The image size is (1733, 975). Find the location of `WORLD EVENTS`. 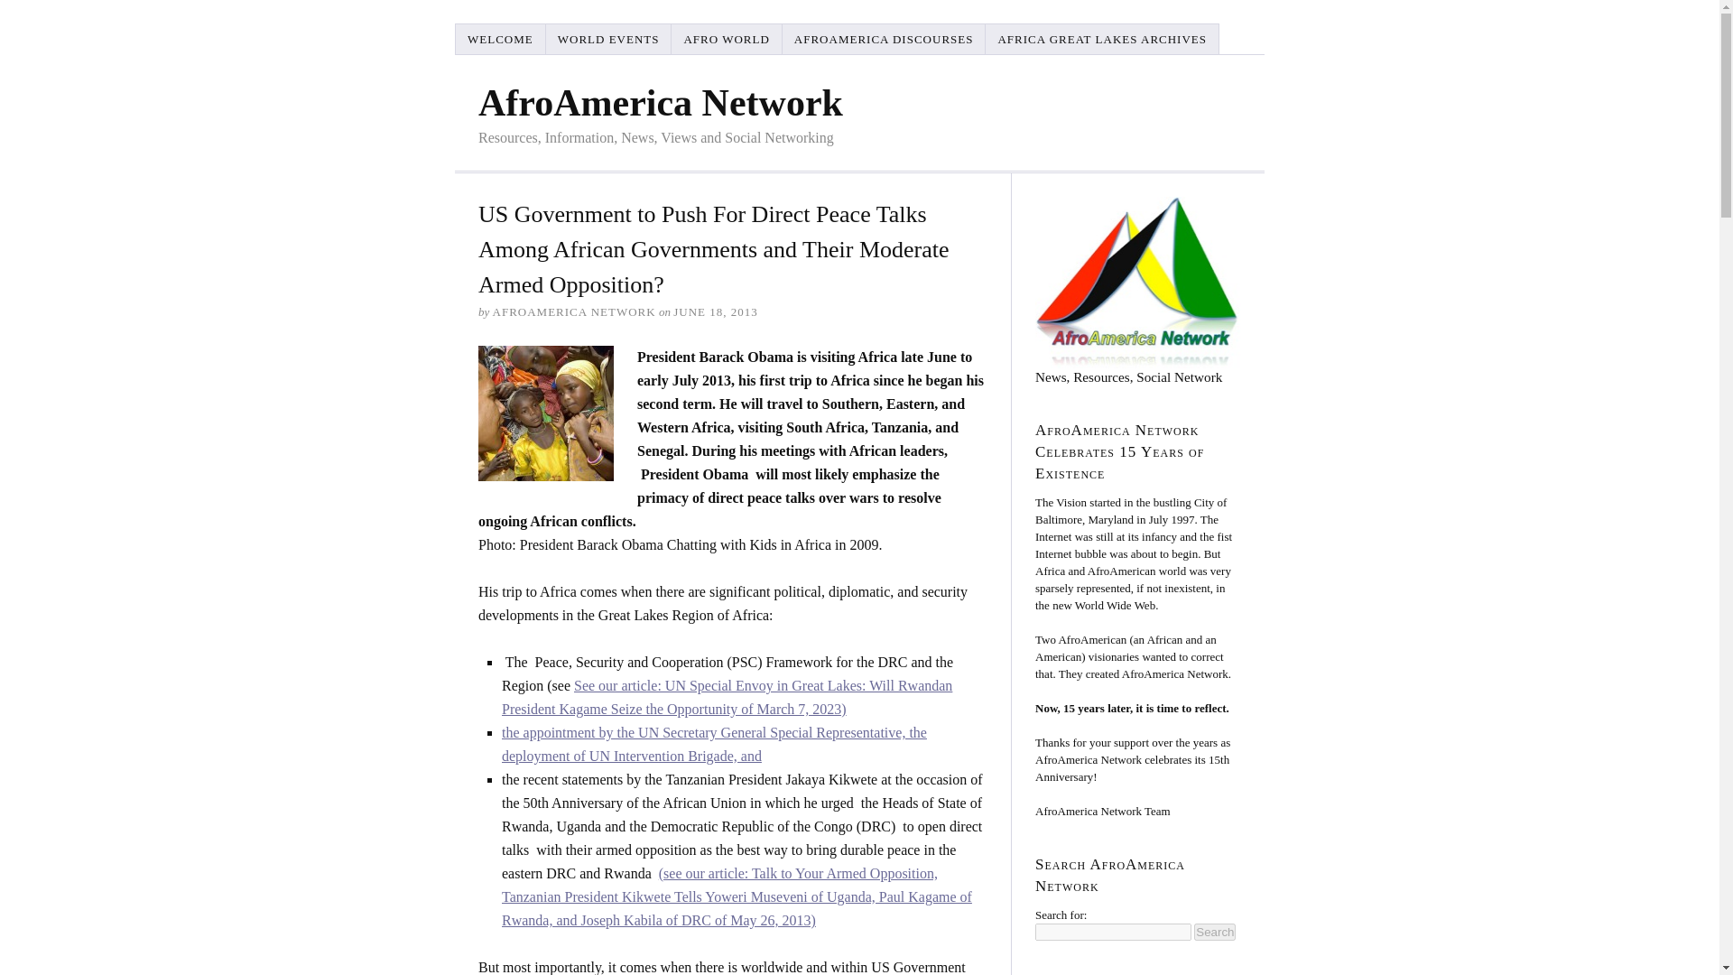

WORLD EVENTS is located at coordinates (608, 38).